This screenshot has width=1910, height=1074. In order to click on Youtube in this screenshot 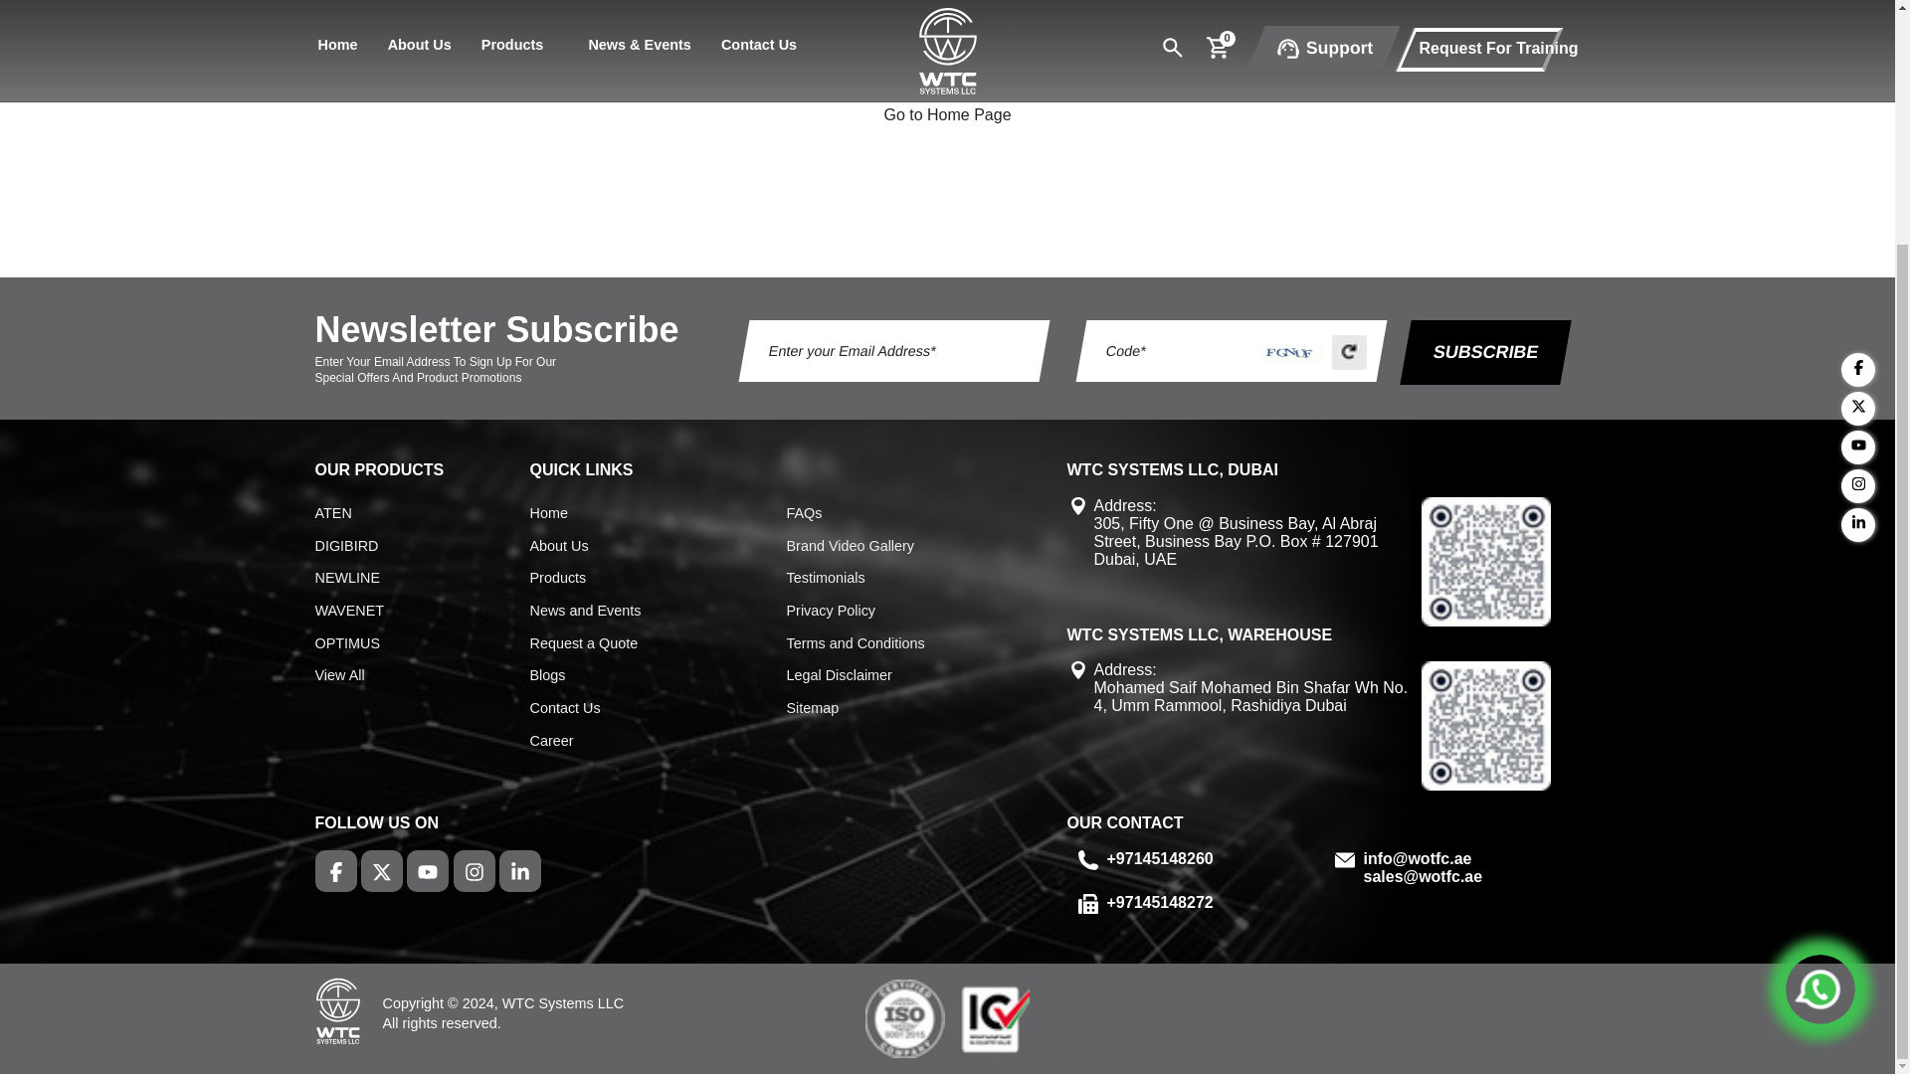, I will do `click(1858, 144)`.